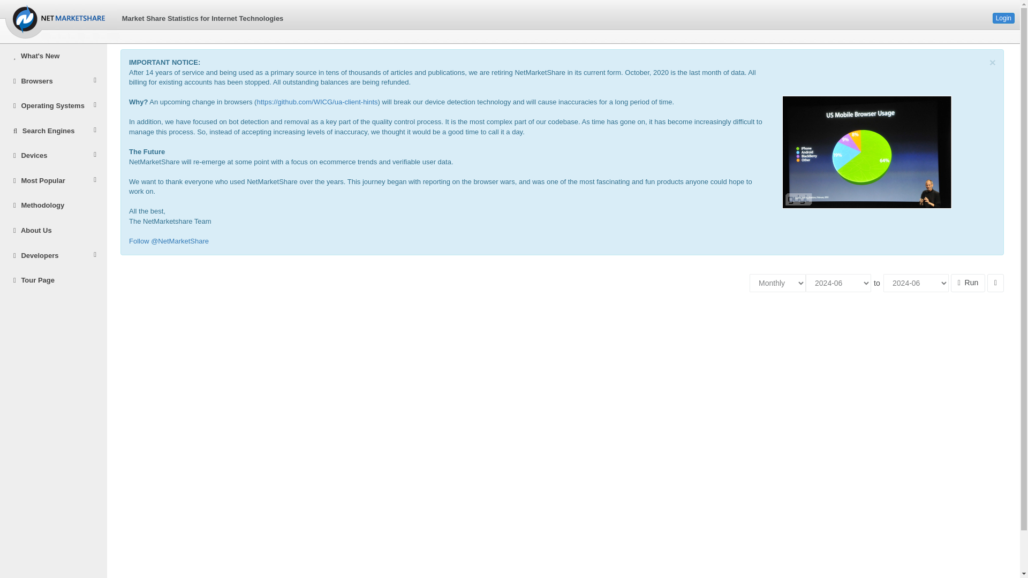 This screenshot has width=1028, height=578. Describe the element at coordinates (54, 156) in the screenshot. I see `Devices` at that location.